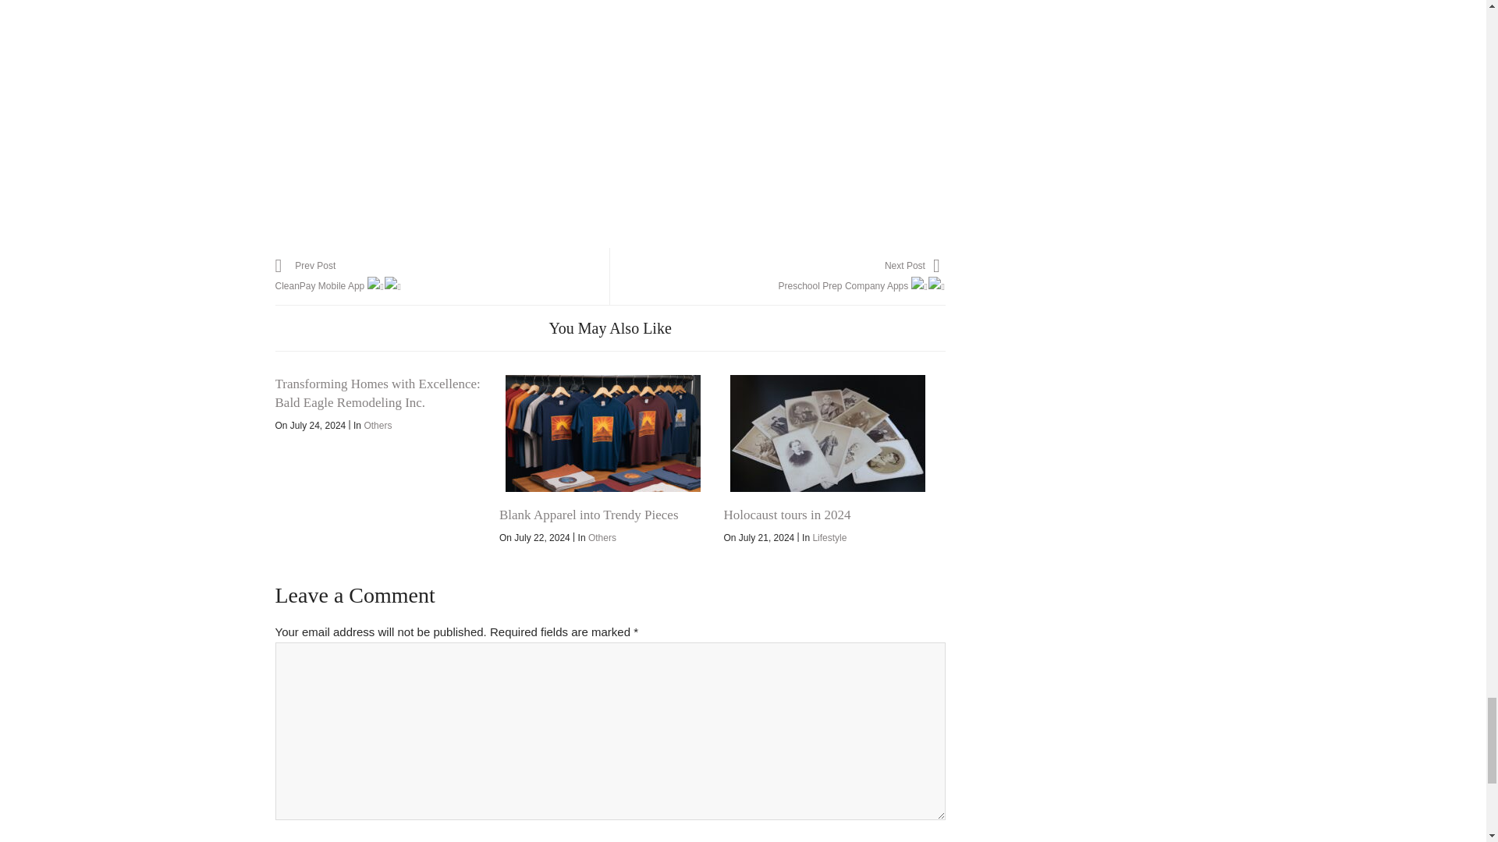 The width and height of the screenshot is (1498, 842). I want to click on Others, so click(602, 537).